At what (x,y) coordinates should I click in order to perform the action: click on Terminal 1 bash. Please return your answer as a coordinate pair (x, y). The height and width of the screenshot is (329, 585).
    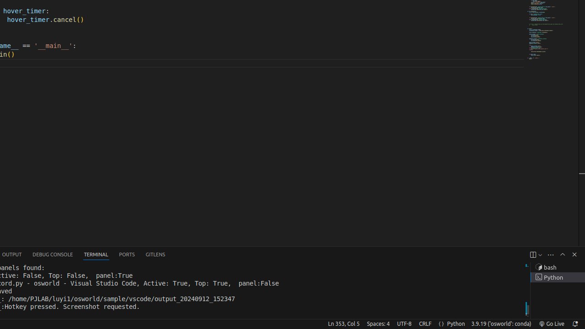
    Looking at the image, I should click on (558, 267).